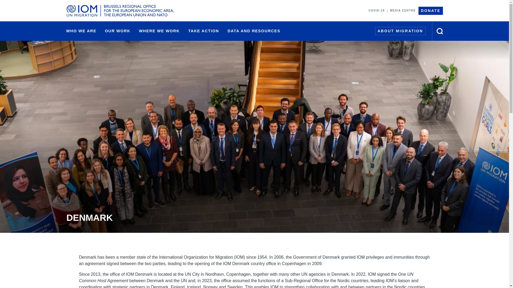 The image size is (513, 288). What do you see at coordinates (254, 31) in the screenshot?
I see `DATA AND RESOURCES` at bounding box center [254, 31].